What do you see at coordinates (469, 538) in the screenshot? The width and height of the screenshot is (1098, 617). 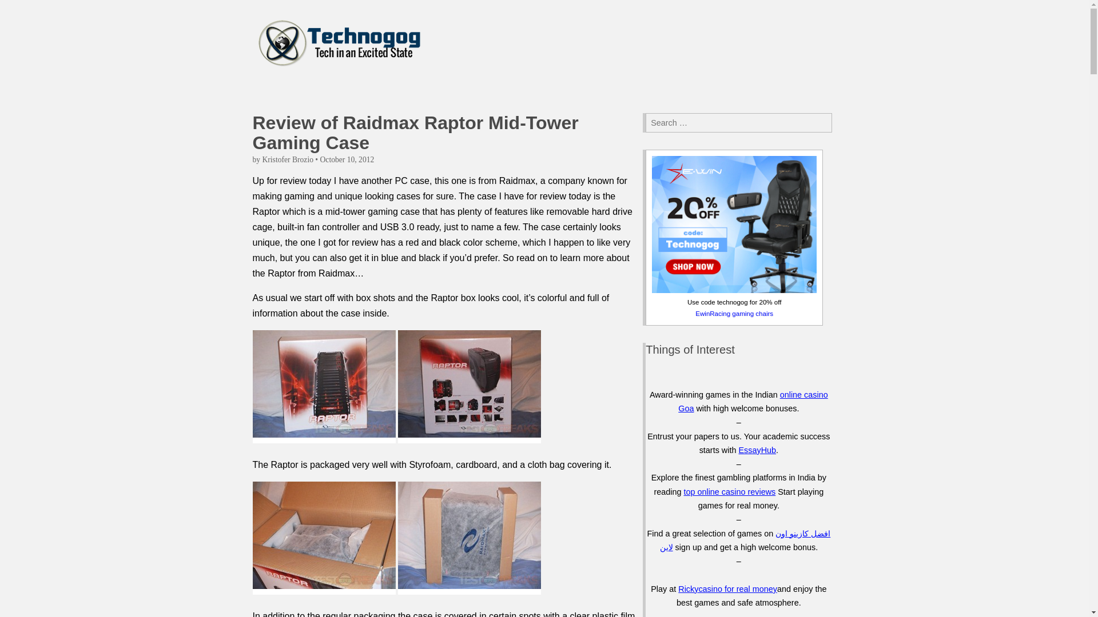 I see `raptor4` at bounding box center [469, 538].